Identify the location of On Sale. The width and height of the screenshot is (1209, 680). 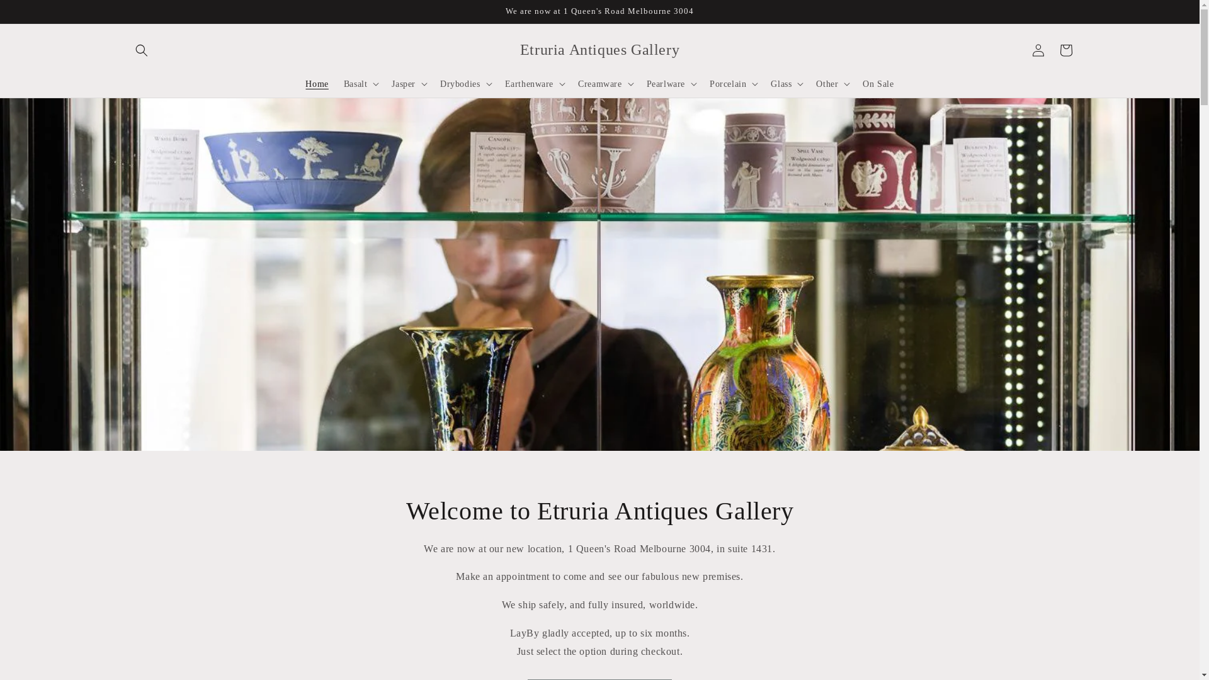
(878, 84).